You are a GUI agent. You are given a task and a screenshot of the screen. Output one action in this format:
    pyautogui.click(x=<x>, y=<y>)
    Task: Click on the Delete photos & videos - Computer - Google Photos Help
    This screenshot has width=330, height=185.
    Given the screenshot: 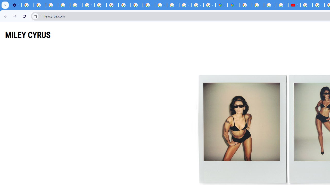 What is the action you would take?
    pyautogui.click(x=28, y=5)
    